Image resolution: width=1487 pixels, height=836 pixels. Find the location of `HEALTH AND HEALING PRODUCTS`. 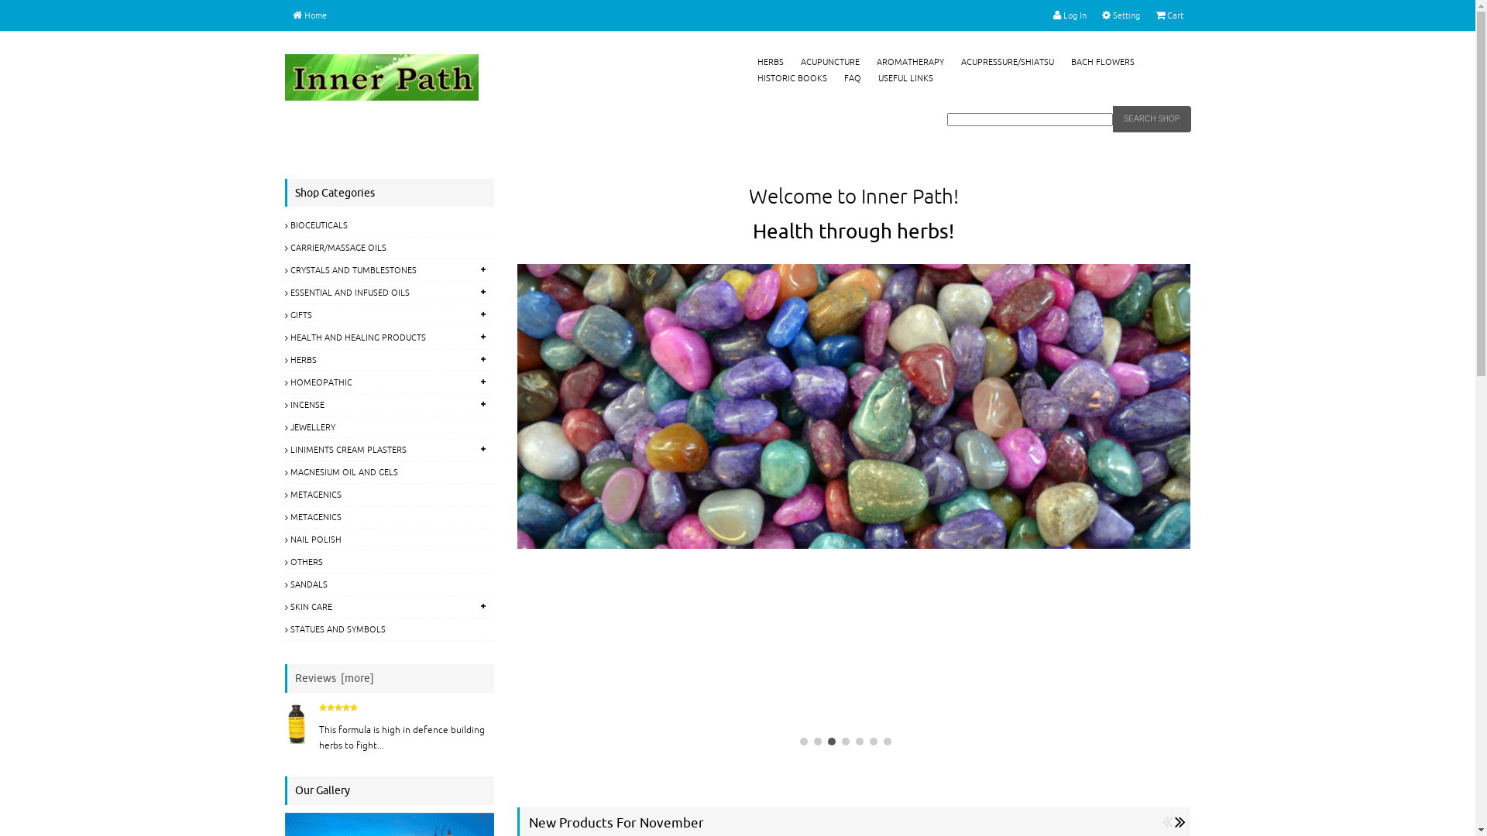

HEALTH AND HEALING PRODUCTS is located at coordinates (390, 337).